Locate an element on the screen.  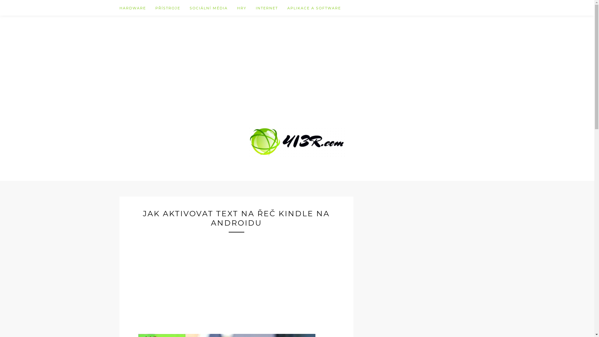
APLIKACE A SOFTWARE is located at coordinates (314, 8).